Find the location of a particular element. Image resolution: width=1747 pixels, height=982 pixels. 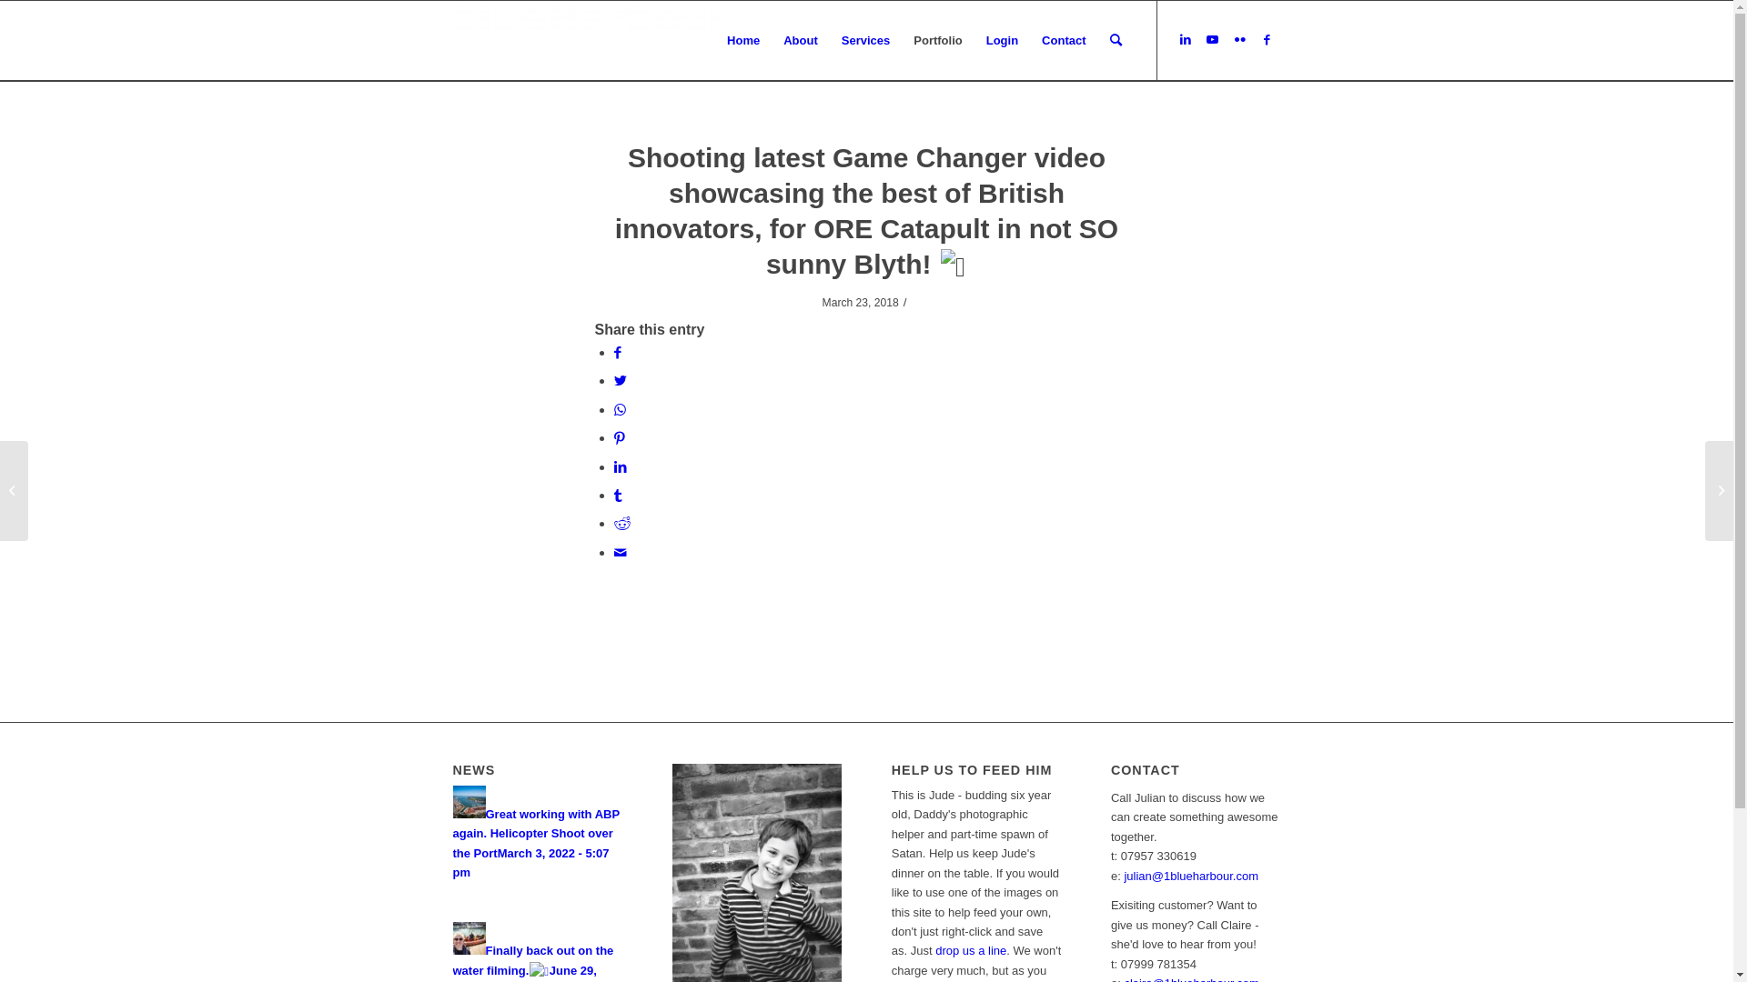

Contact is located at coordinates (1064, 41).